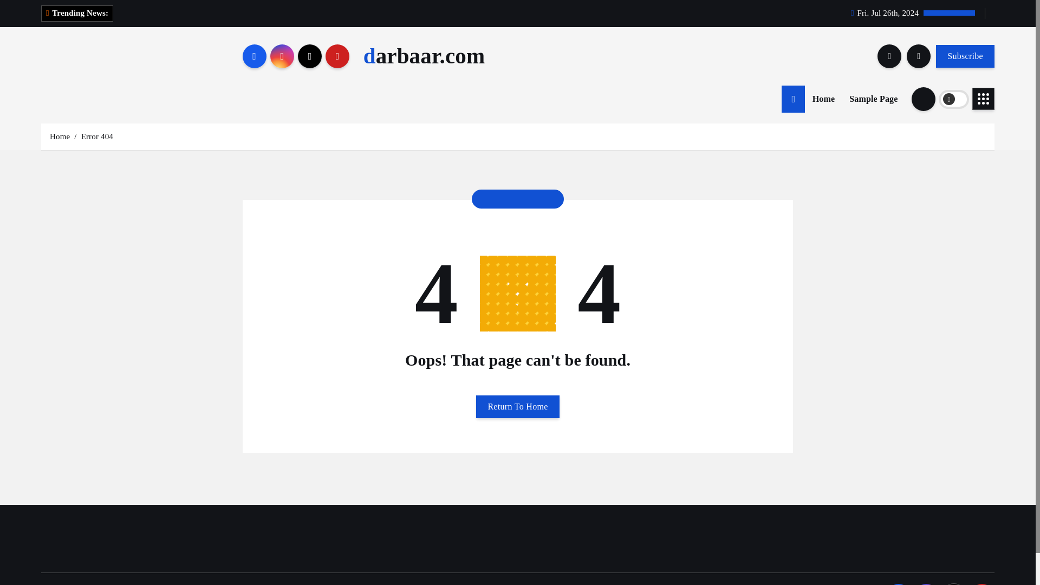 The image size is (1040, 585). What do you see at coordinates (823, 99) in the screenshot?
I see `Home` at bounding box center [823, 99].